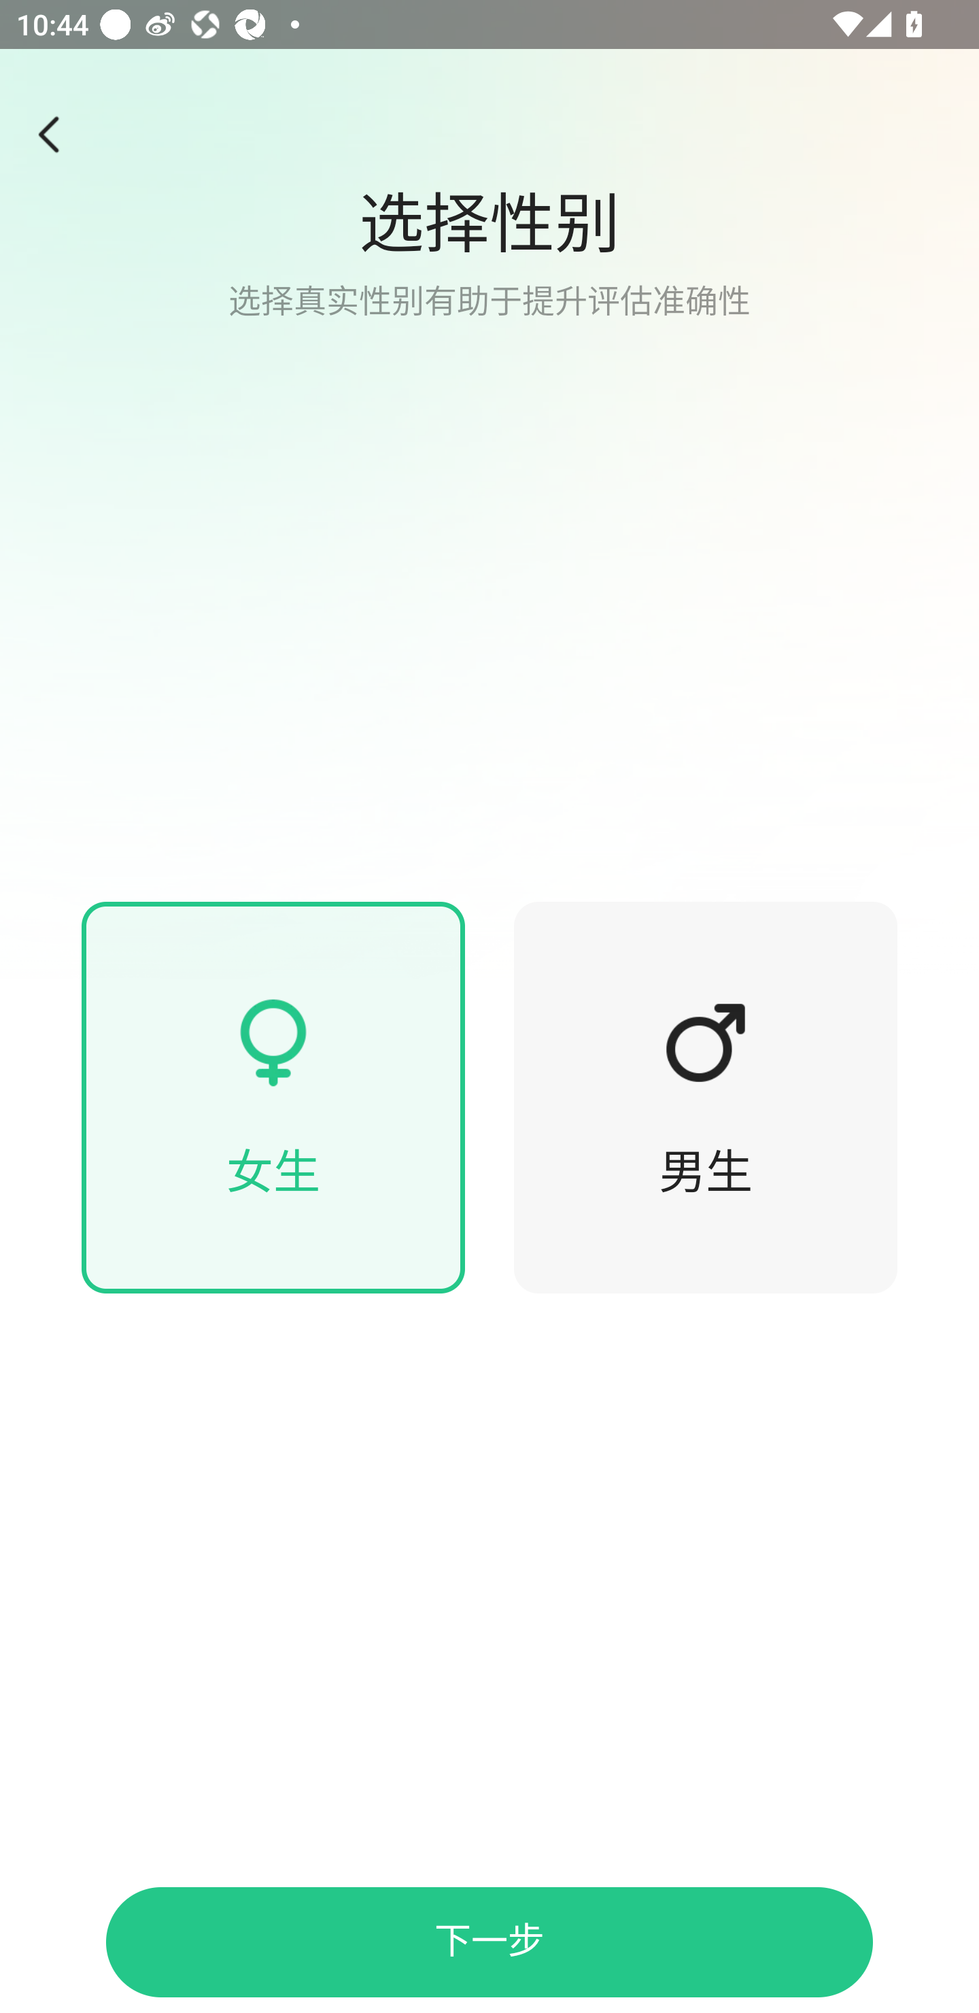 The image size is (979, 2013). I want to click on 1, so click(56, 135).